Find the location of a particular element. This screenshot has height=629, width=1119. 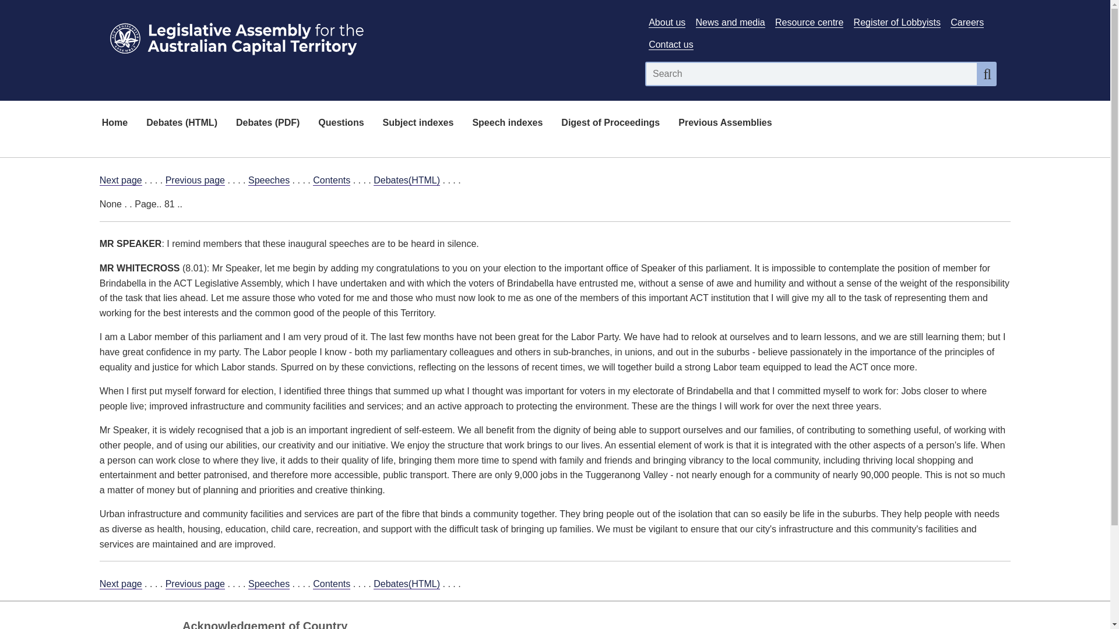

Next page is located at coordinates (120, 181).